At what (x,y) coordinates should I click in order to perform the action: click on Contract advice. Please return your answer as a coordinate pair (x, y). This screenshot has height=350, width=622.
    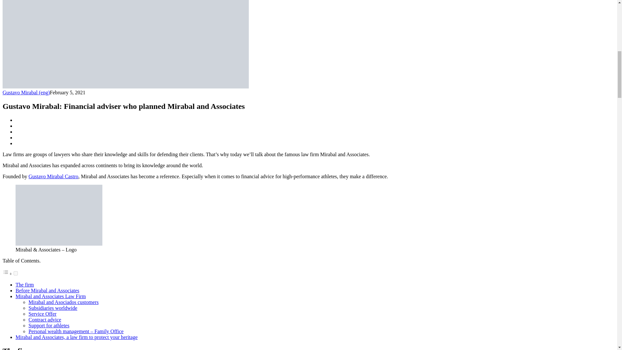
    Looking at the image, I should click on (45, 320).